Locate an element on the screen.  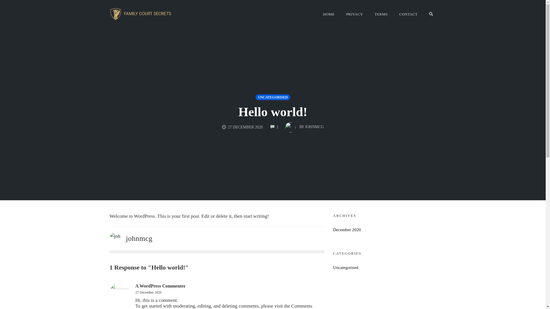
CONTACT is located at coordinates (408, 14).